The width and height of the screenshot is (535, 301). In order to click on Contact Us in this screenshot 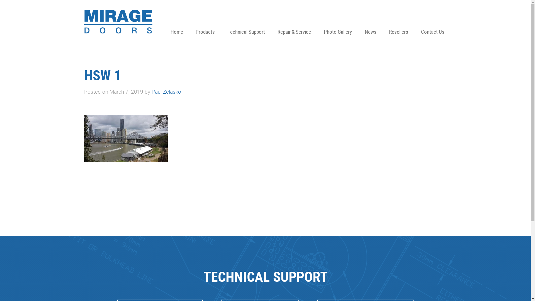, I will do `click(433, 23)`.